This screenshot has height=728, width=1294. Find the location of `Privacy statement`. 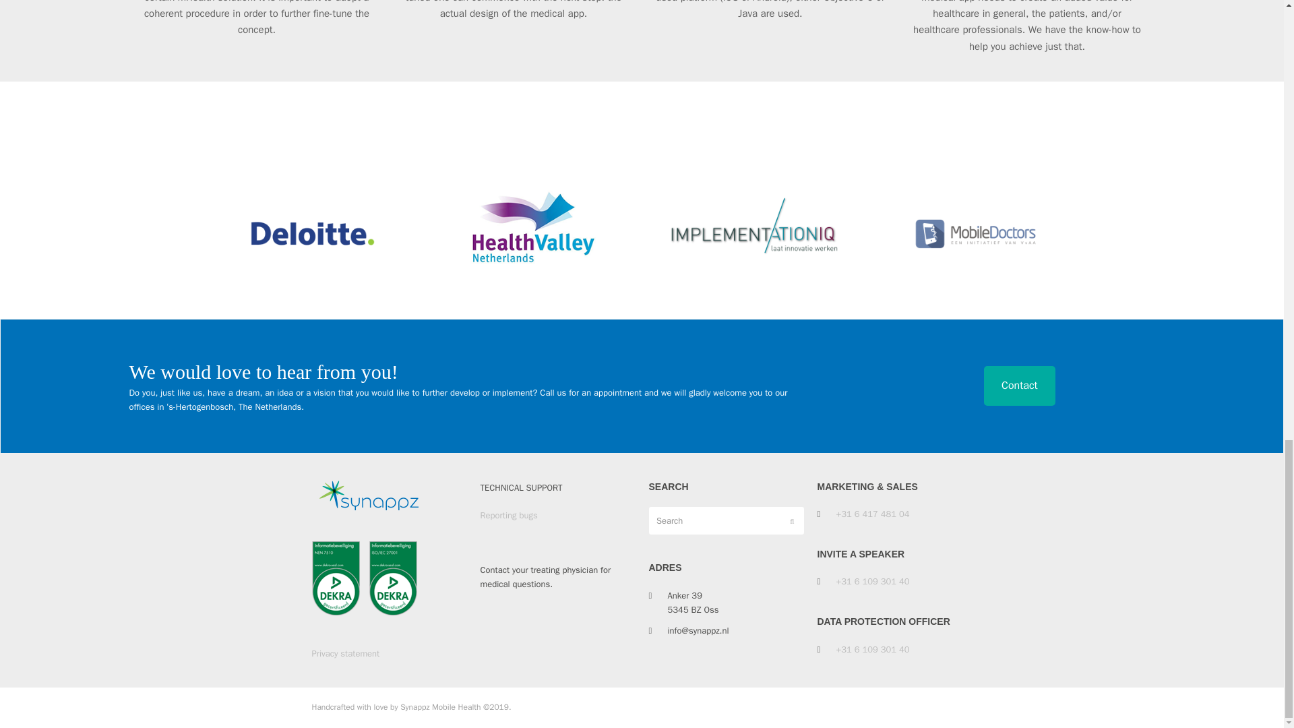

Privacy statement is located at coordinates (345, 654).